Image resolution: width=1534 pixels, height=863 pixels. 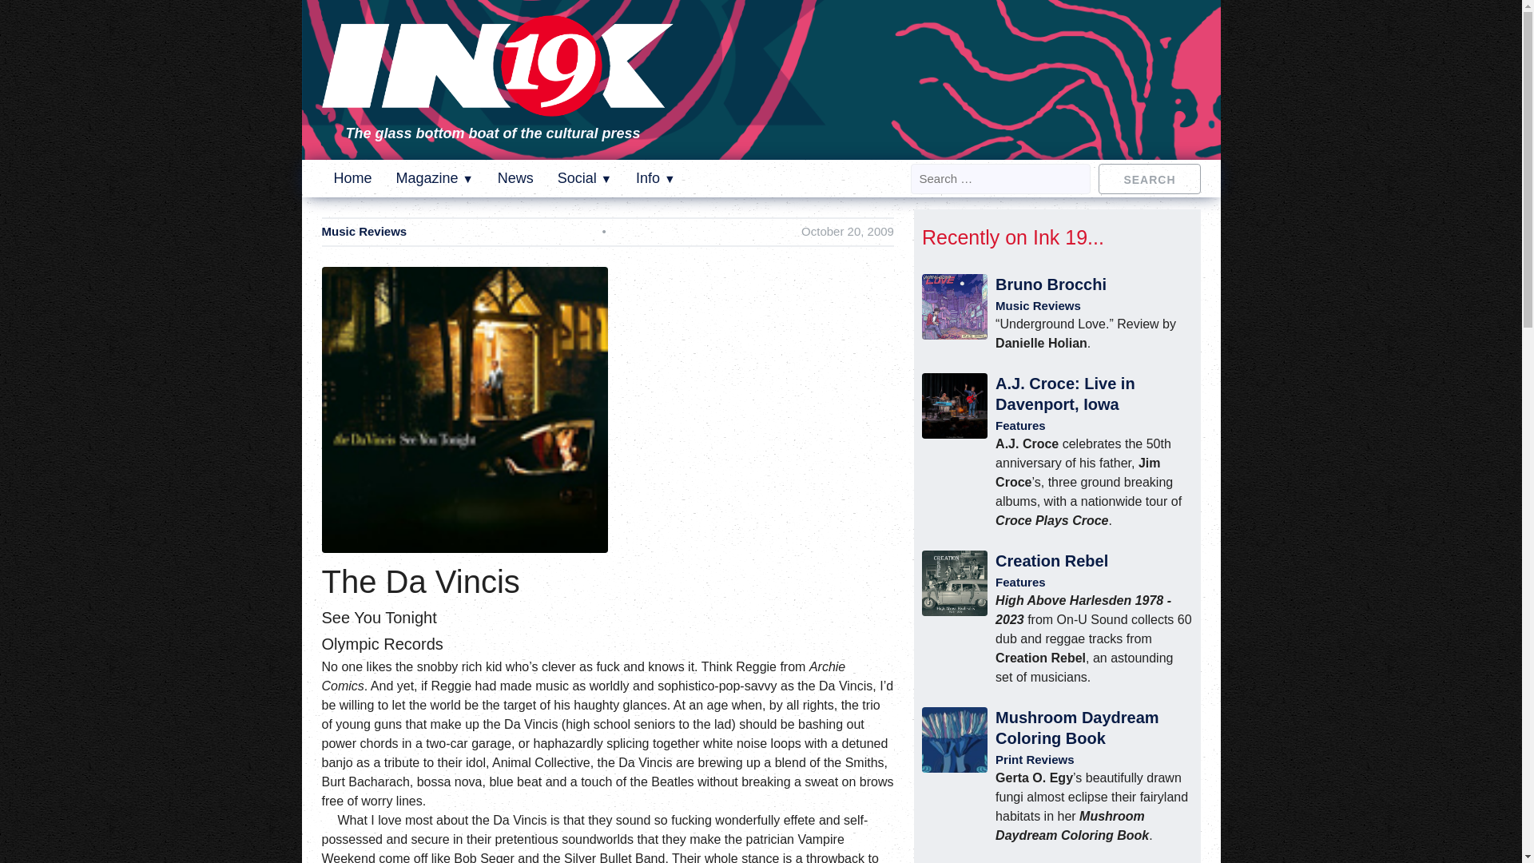 I want to click on News, so click(x=515, y=177).